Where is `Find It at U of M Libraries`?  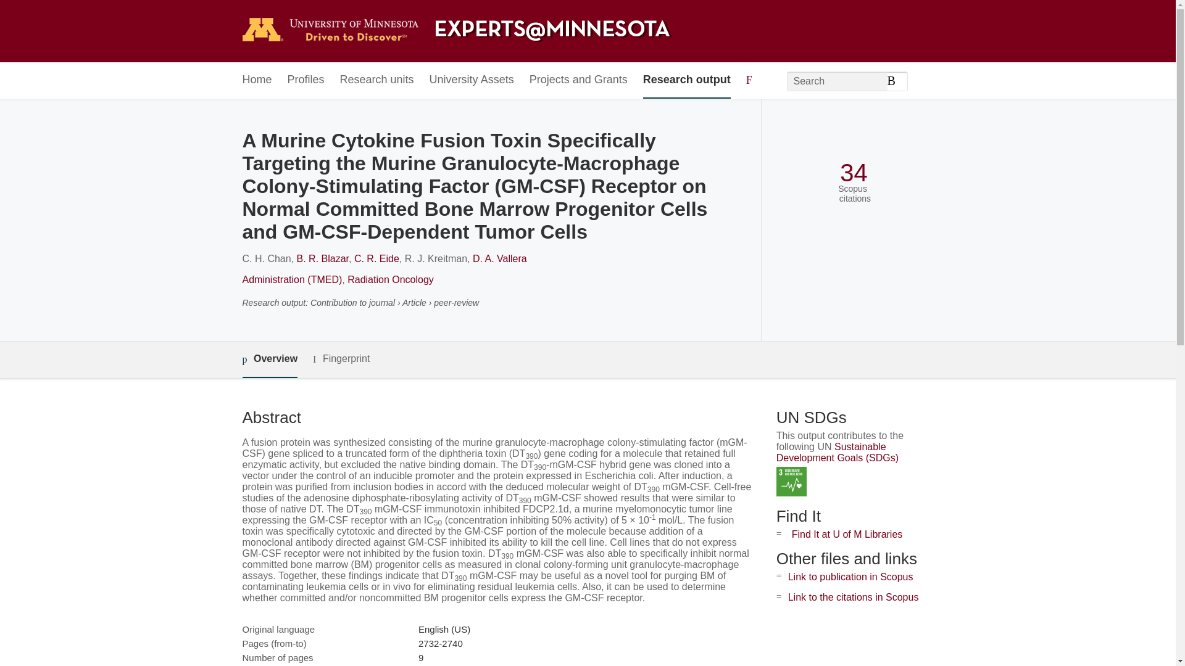 Find It at U of M Libraries is located at coordinates (847, 534).